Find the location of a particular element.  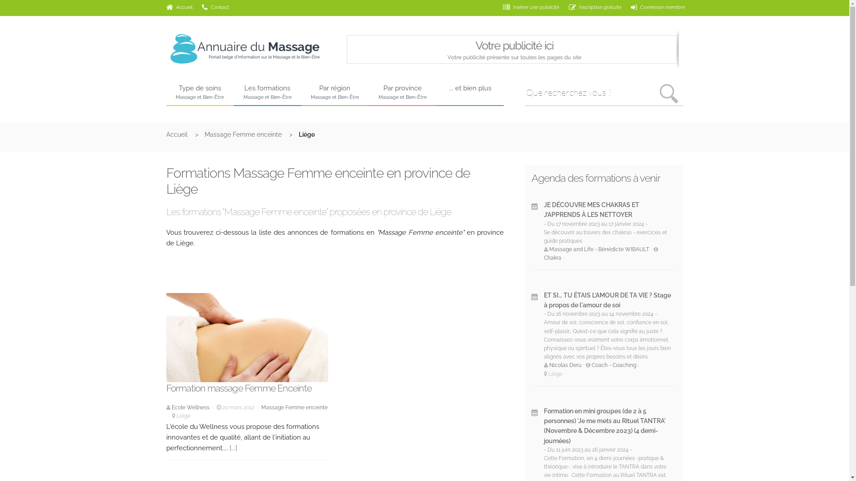

Accueil is located at coordinates (179, 7).